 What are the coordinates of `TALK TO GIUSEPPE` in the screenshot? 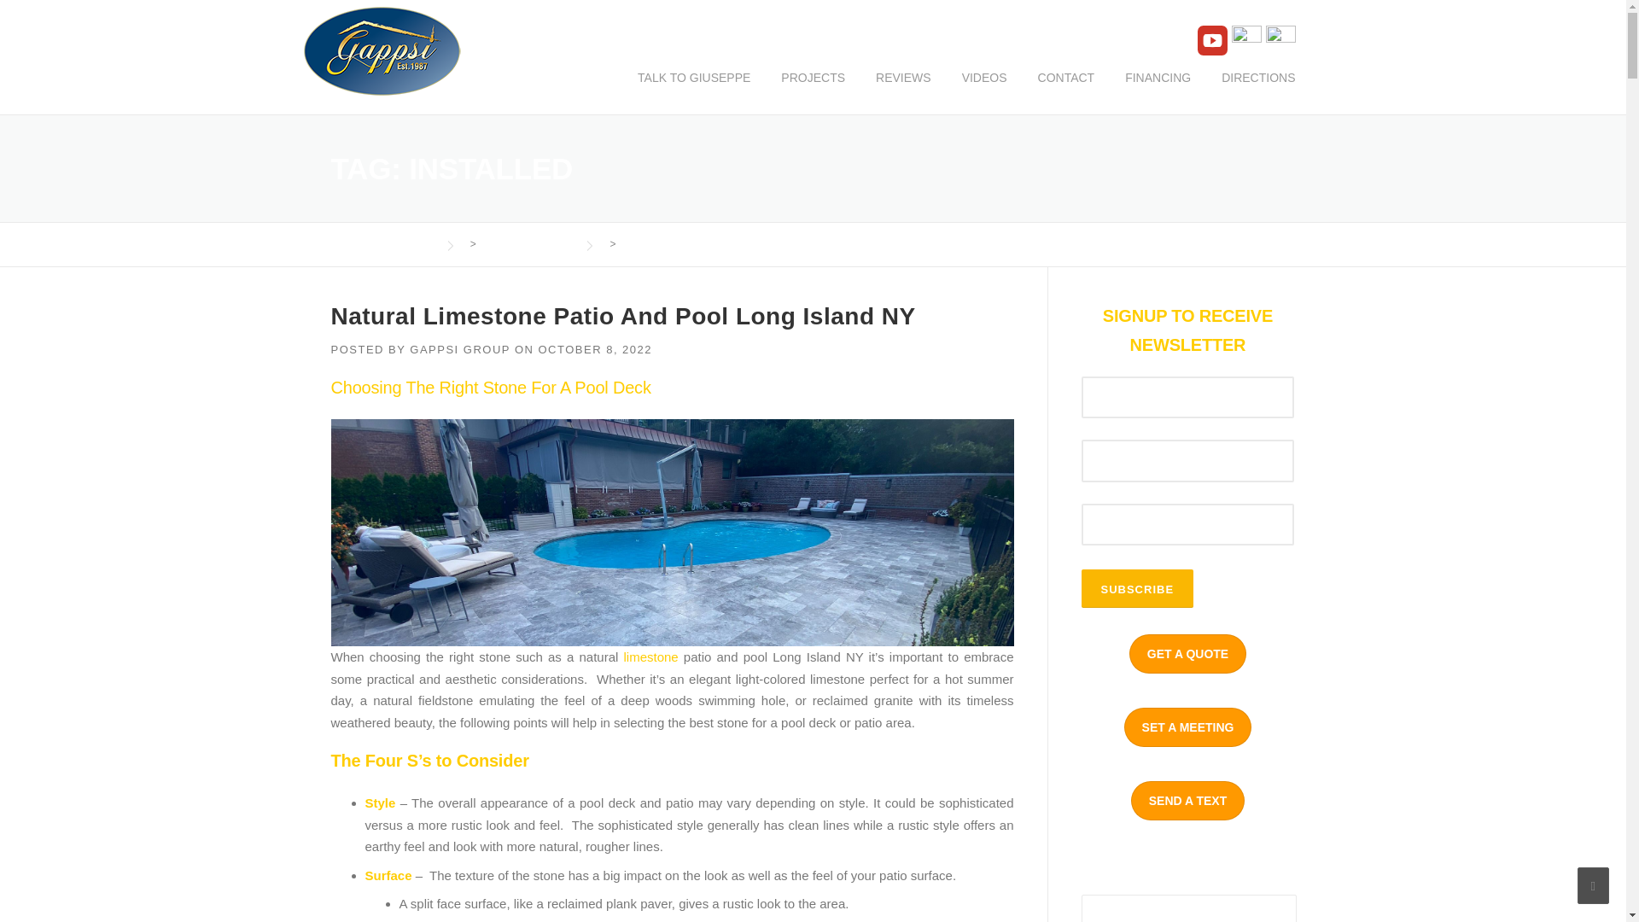 It's located at (693, 90).